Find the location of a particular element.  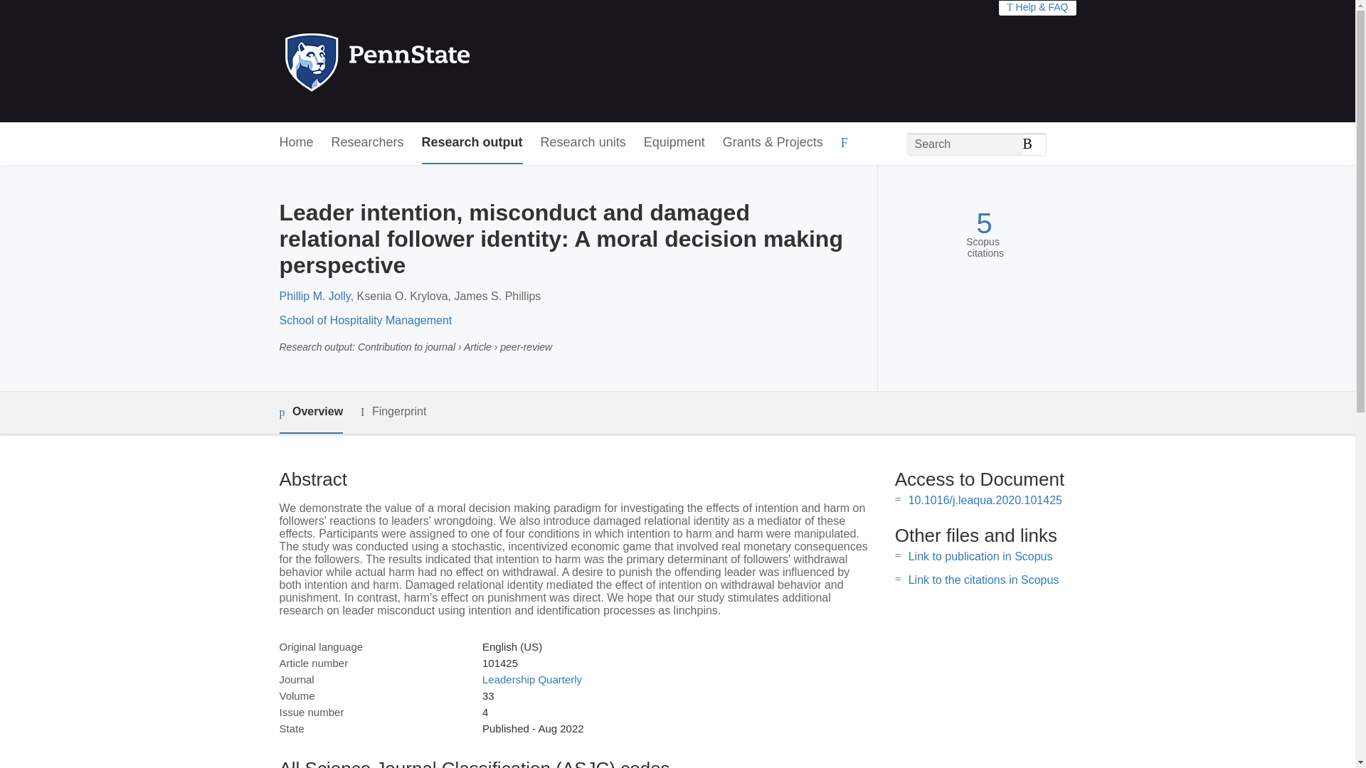

Overview is located at coordinates (310, 412).